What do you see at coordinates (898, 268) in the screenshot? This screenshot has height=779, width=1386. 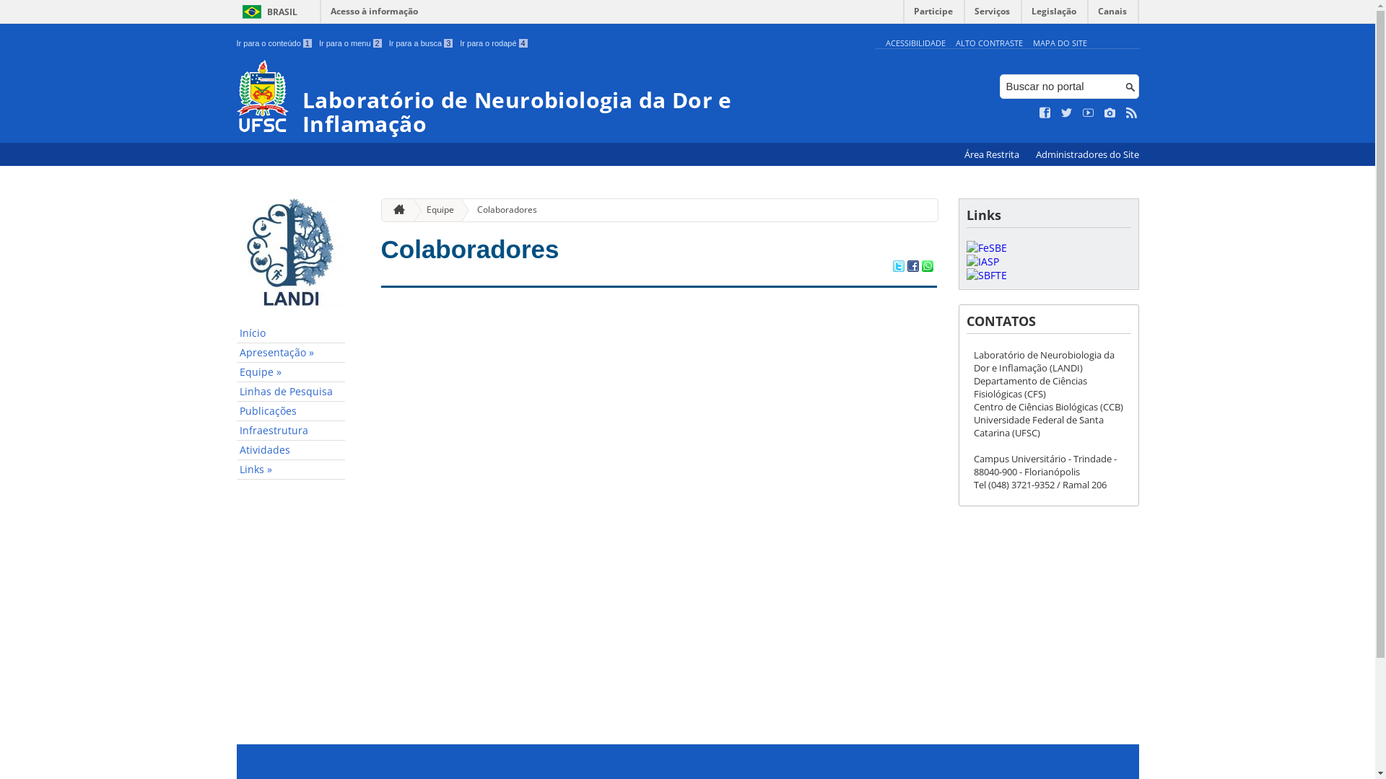 I see `Compartilhar no Twitter` at bounding box center [898, 268].